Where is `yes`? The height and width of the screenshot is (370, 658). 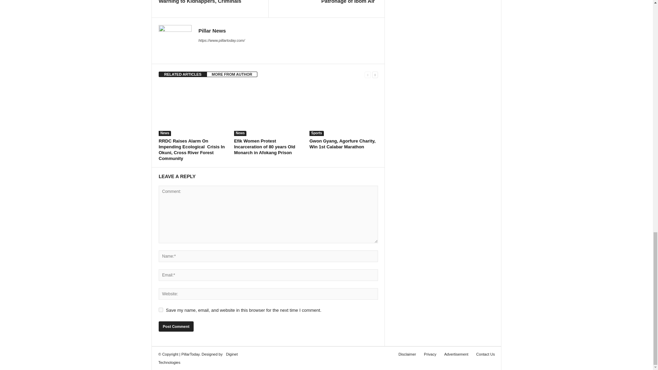 yes is located at coordinates (161, 310).